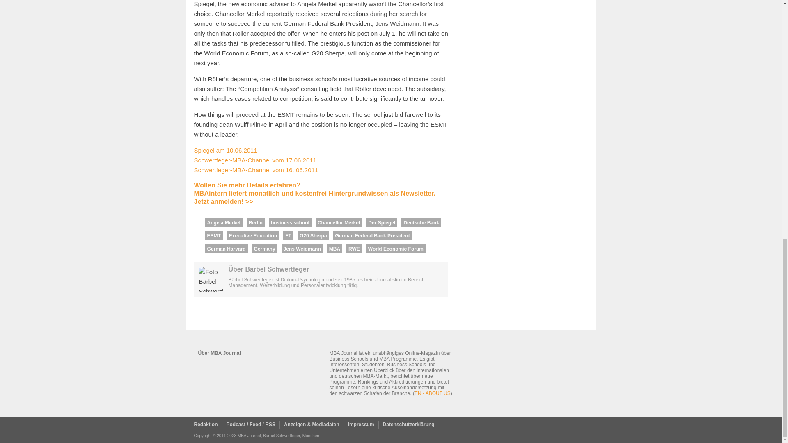  What do you see at coordinates (225, 150) in the screenshot?
I see `Spiegel am 10.06.2011` at bounding box center [225, 150].